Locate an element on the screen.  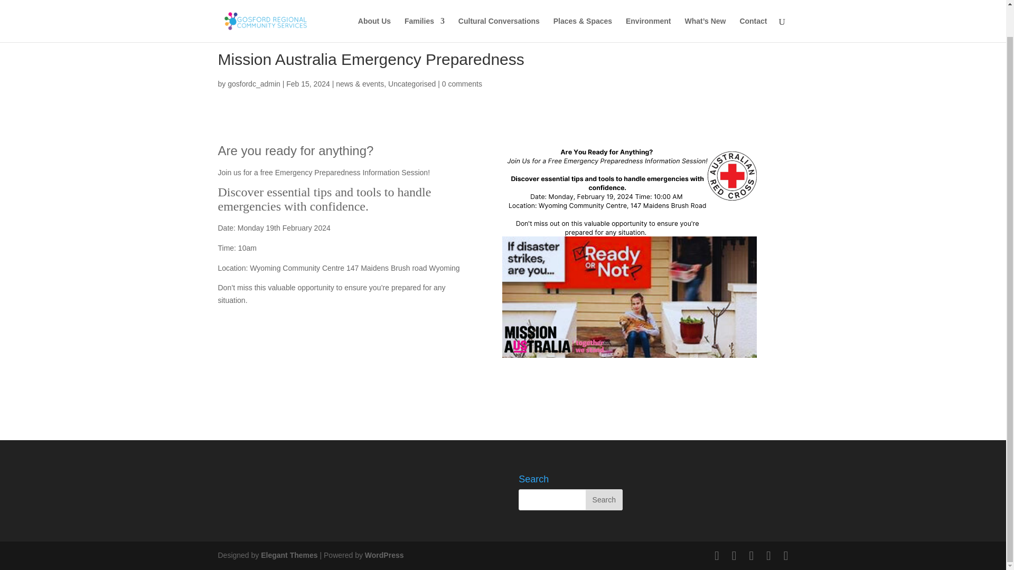
Cultural Conversations is located at coordinates (499, 5).